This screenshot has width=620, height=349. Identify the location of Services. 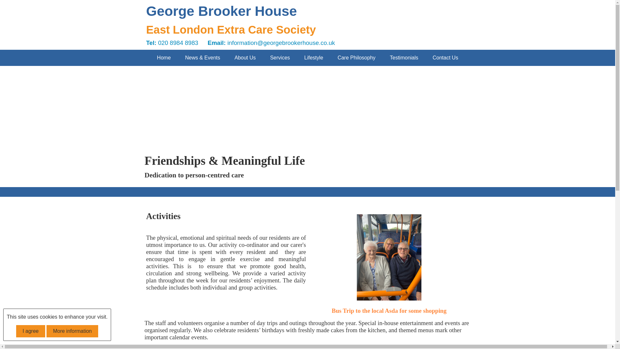
(280, 58).